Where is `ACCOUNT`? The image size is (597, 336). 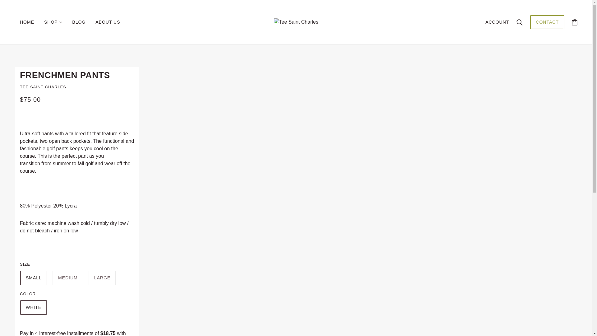 ACCOUNT is located at coordinates (497, 22).